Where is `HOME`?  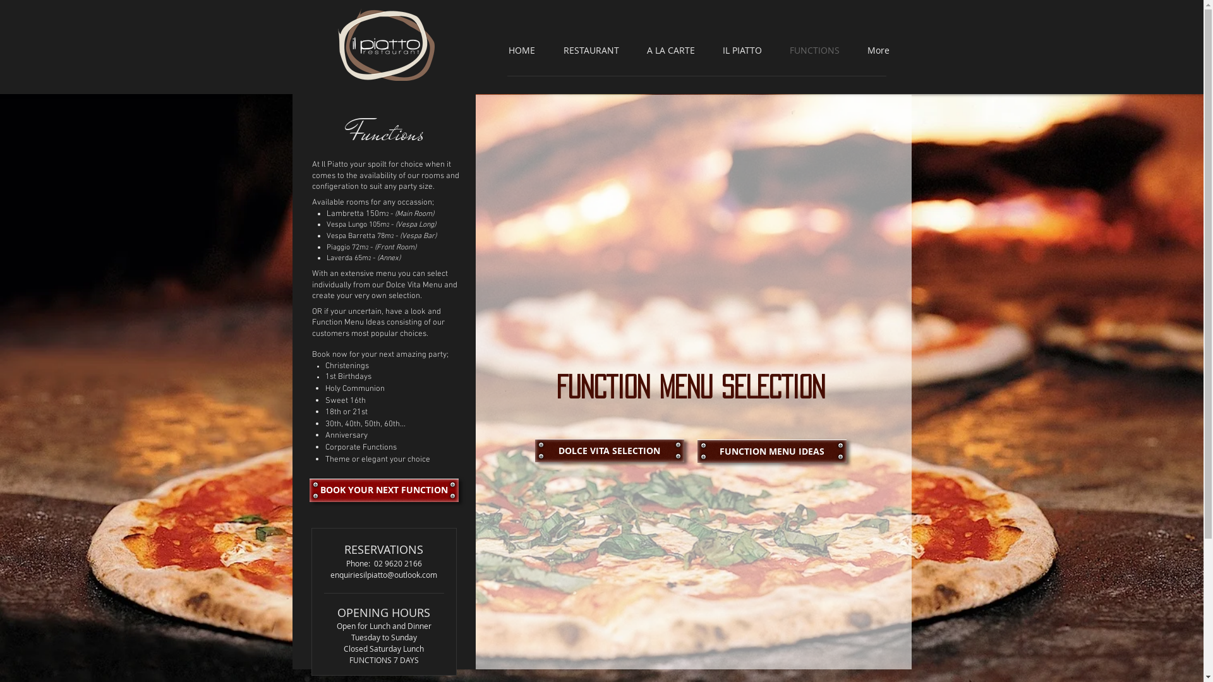
HOME is located at coordinates (523, 51).